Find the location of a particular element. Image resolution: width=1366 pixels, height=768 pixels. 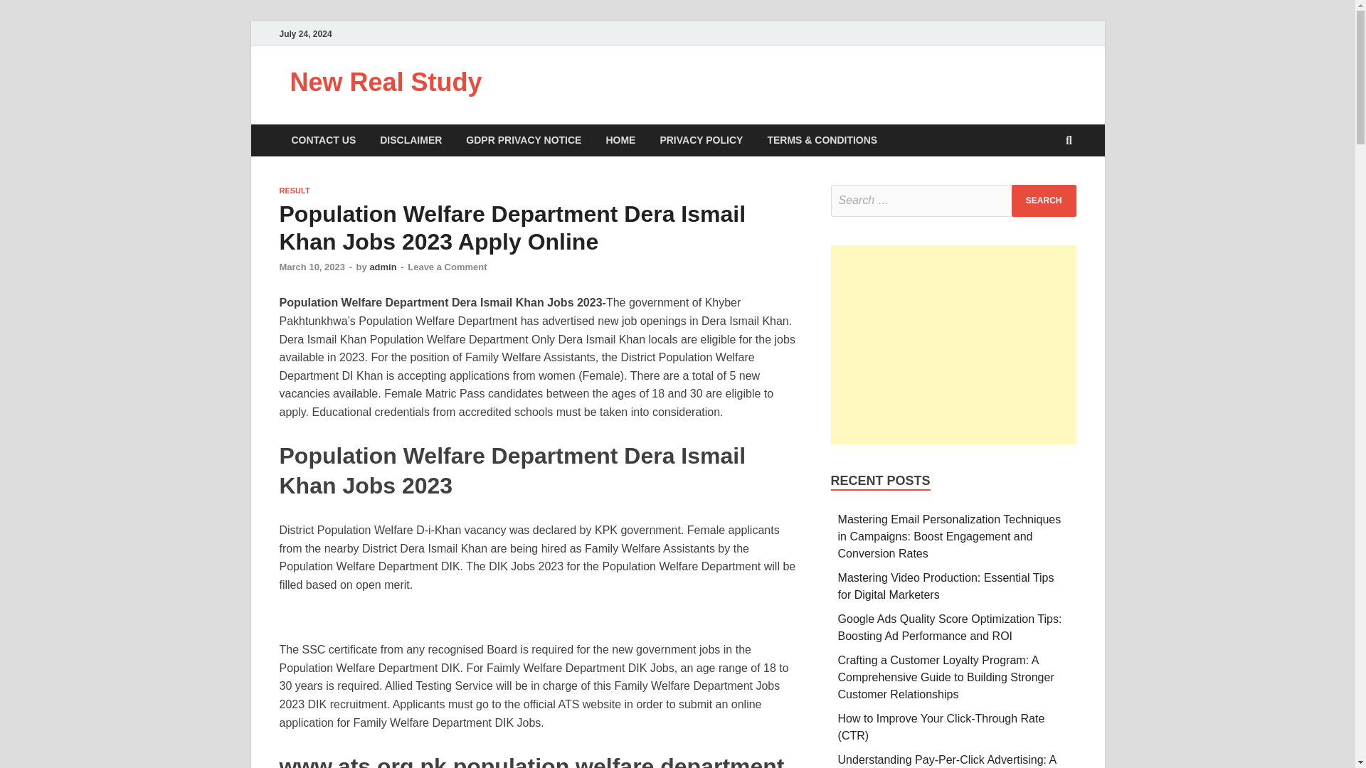

RESULT is located at coordinates (294, 191).